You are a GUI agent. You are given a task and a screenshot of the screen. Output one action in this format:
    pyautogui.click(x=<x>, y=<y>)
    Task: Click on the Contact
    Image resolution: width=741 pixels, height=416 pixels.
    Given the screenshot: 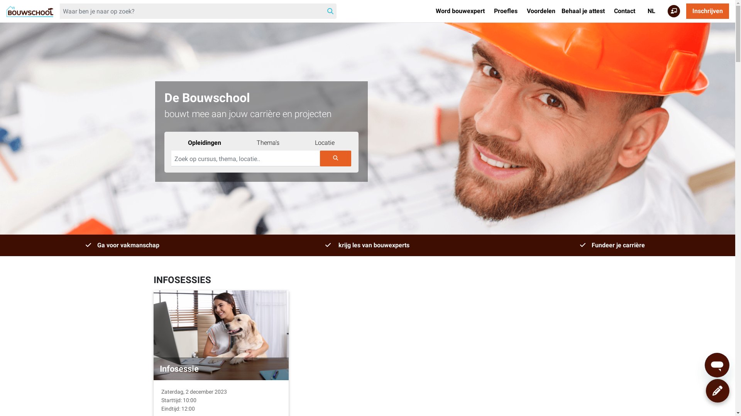 What is the action you would take?
    pyautogui.click(x=624, y=11)
    